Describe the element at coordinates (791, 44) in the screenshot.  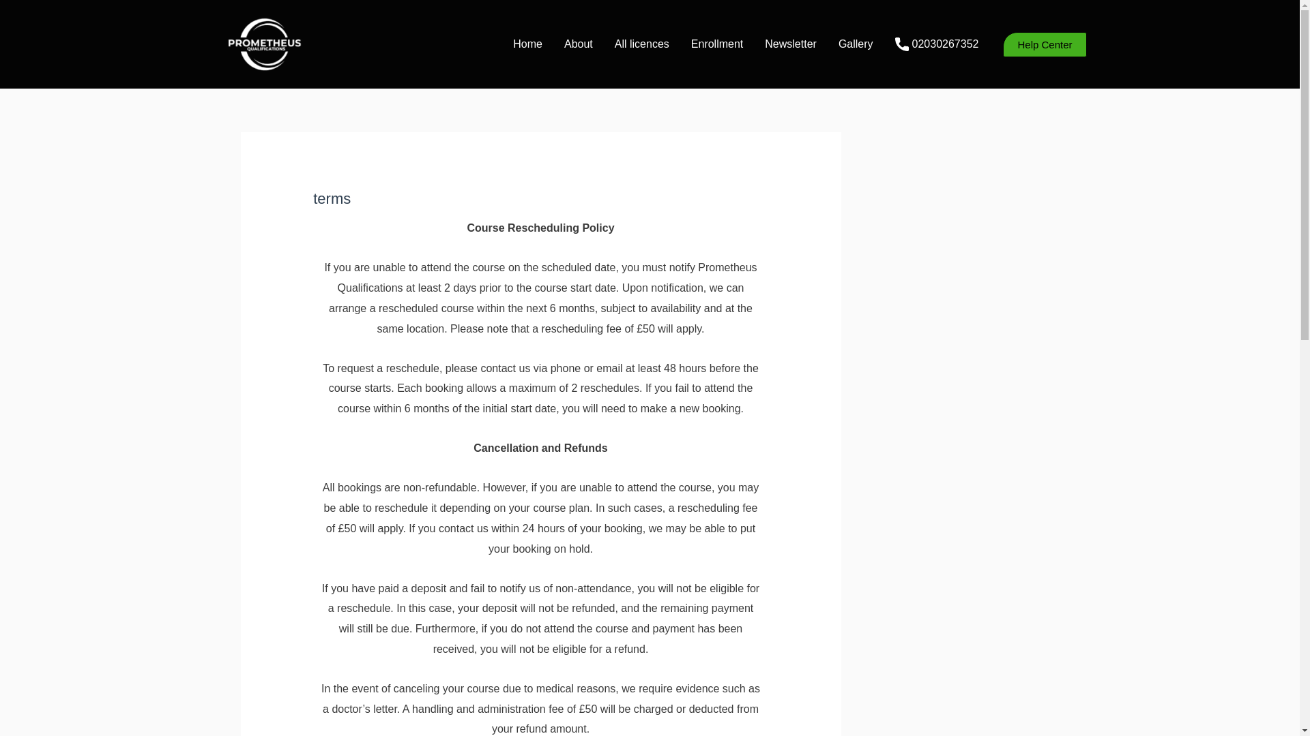
I see `Newsletter` at that location.